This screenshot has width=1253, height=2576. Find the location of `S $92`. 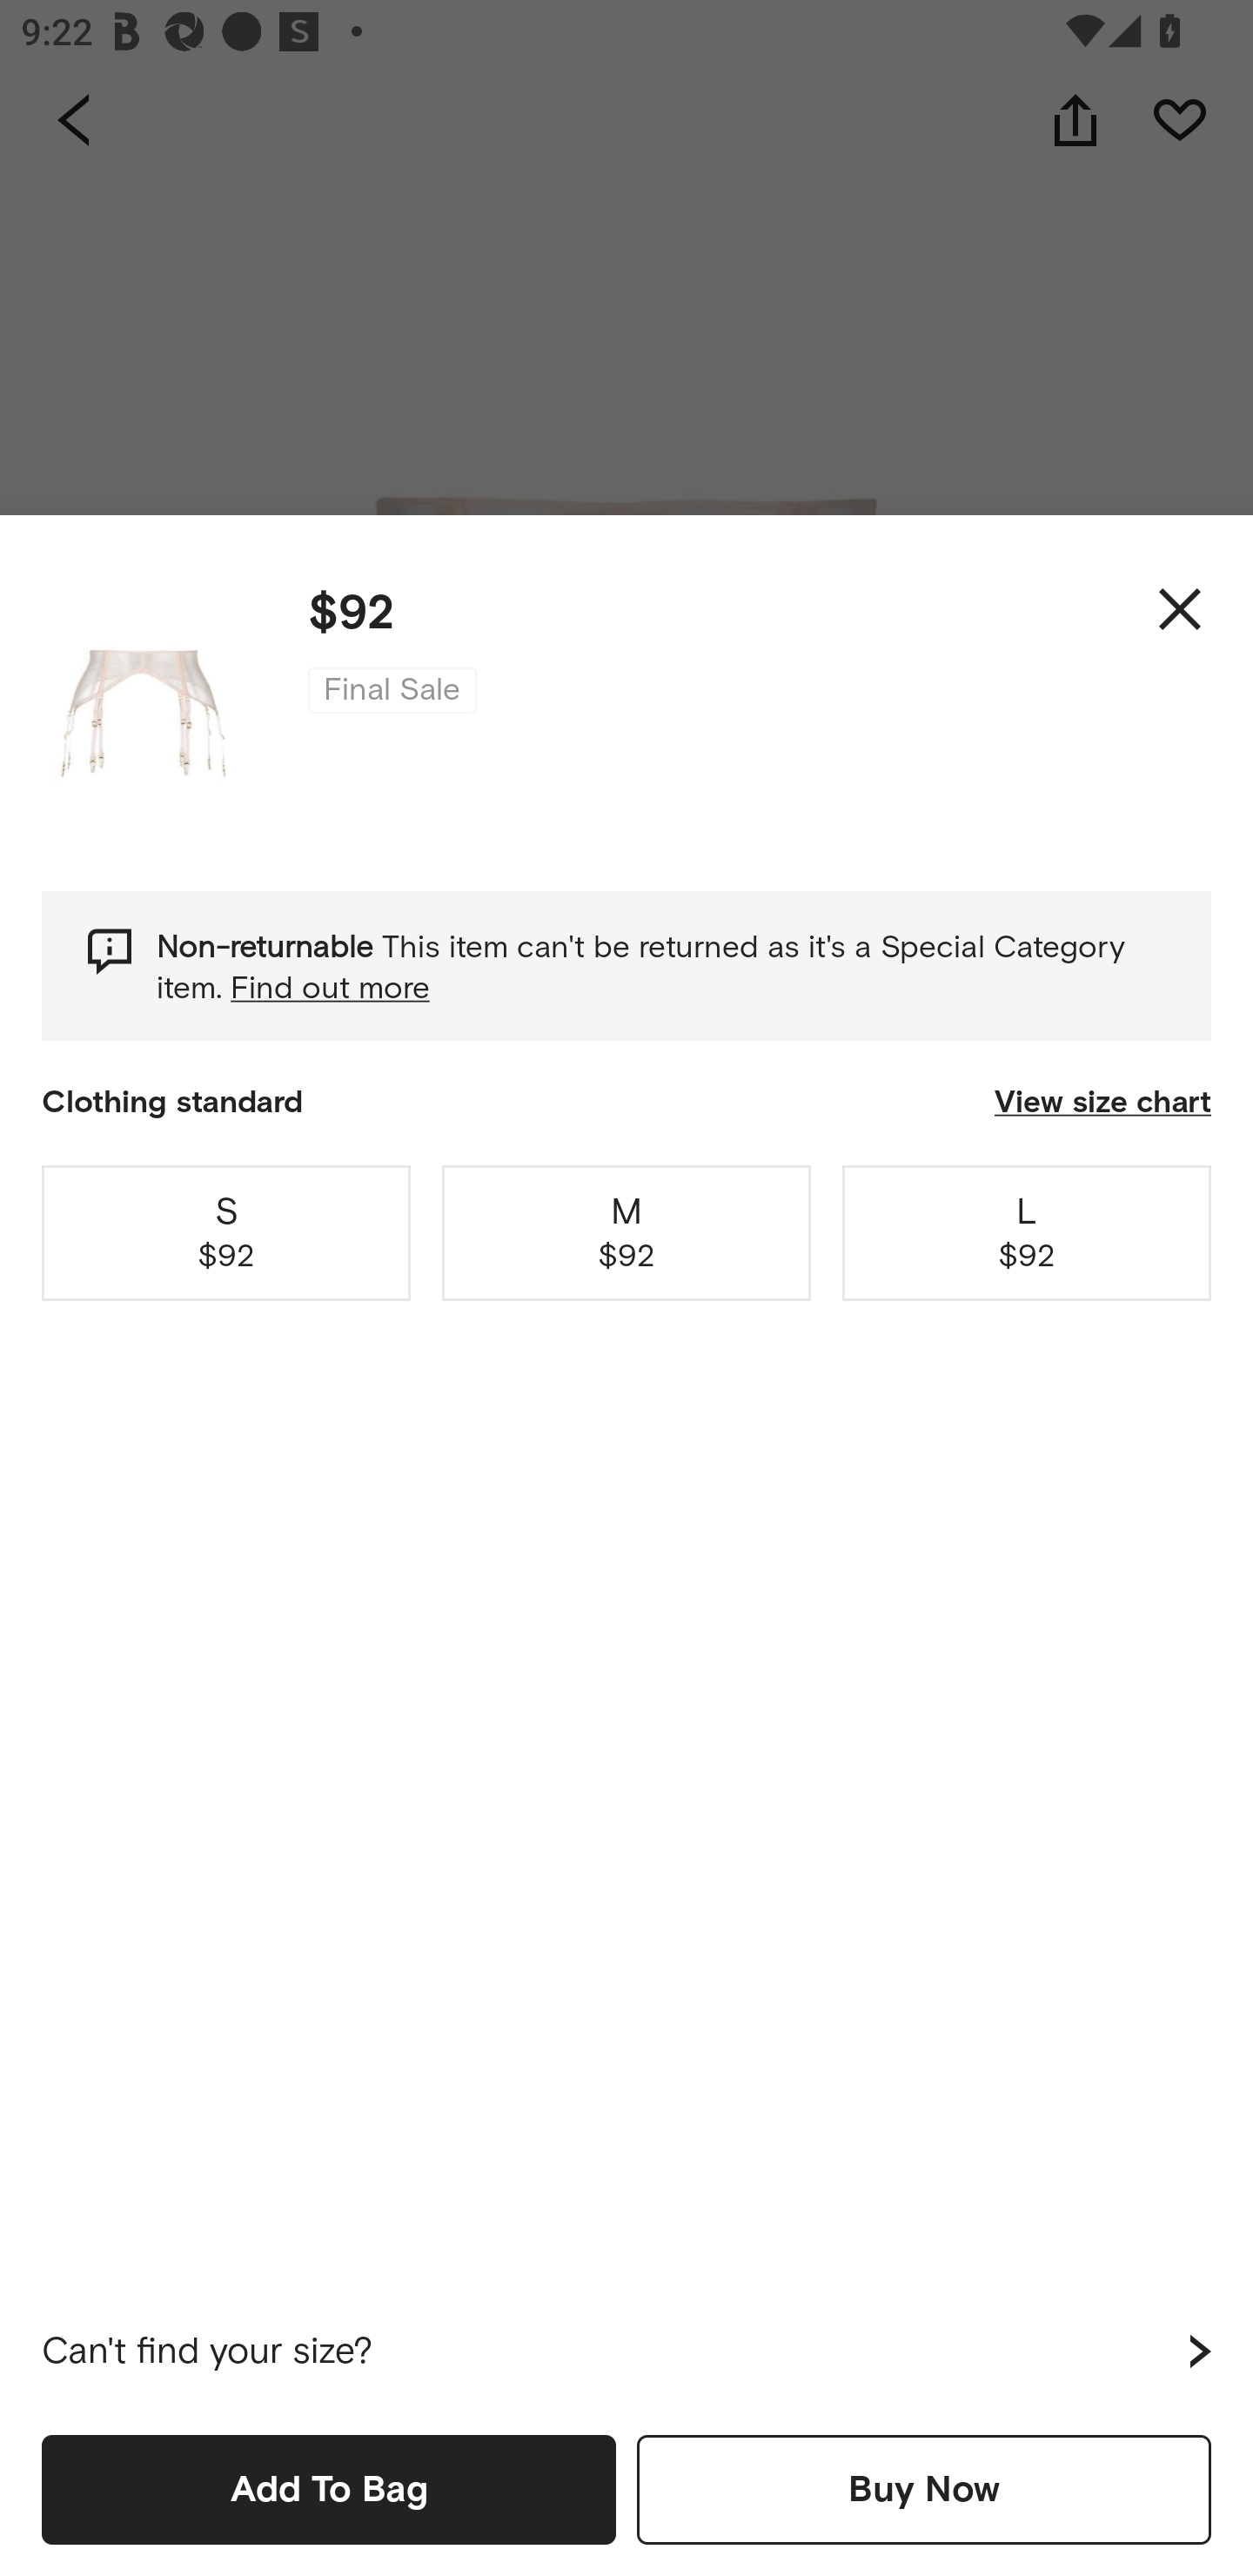

S $92 is located at coordinates (226, 1232).